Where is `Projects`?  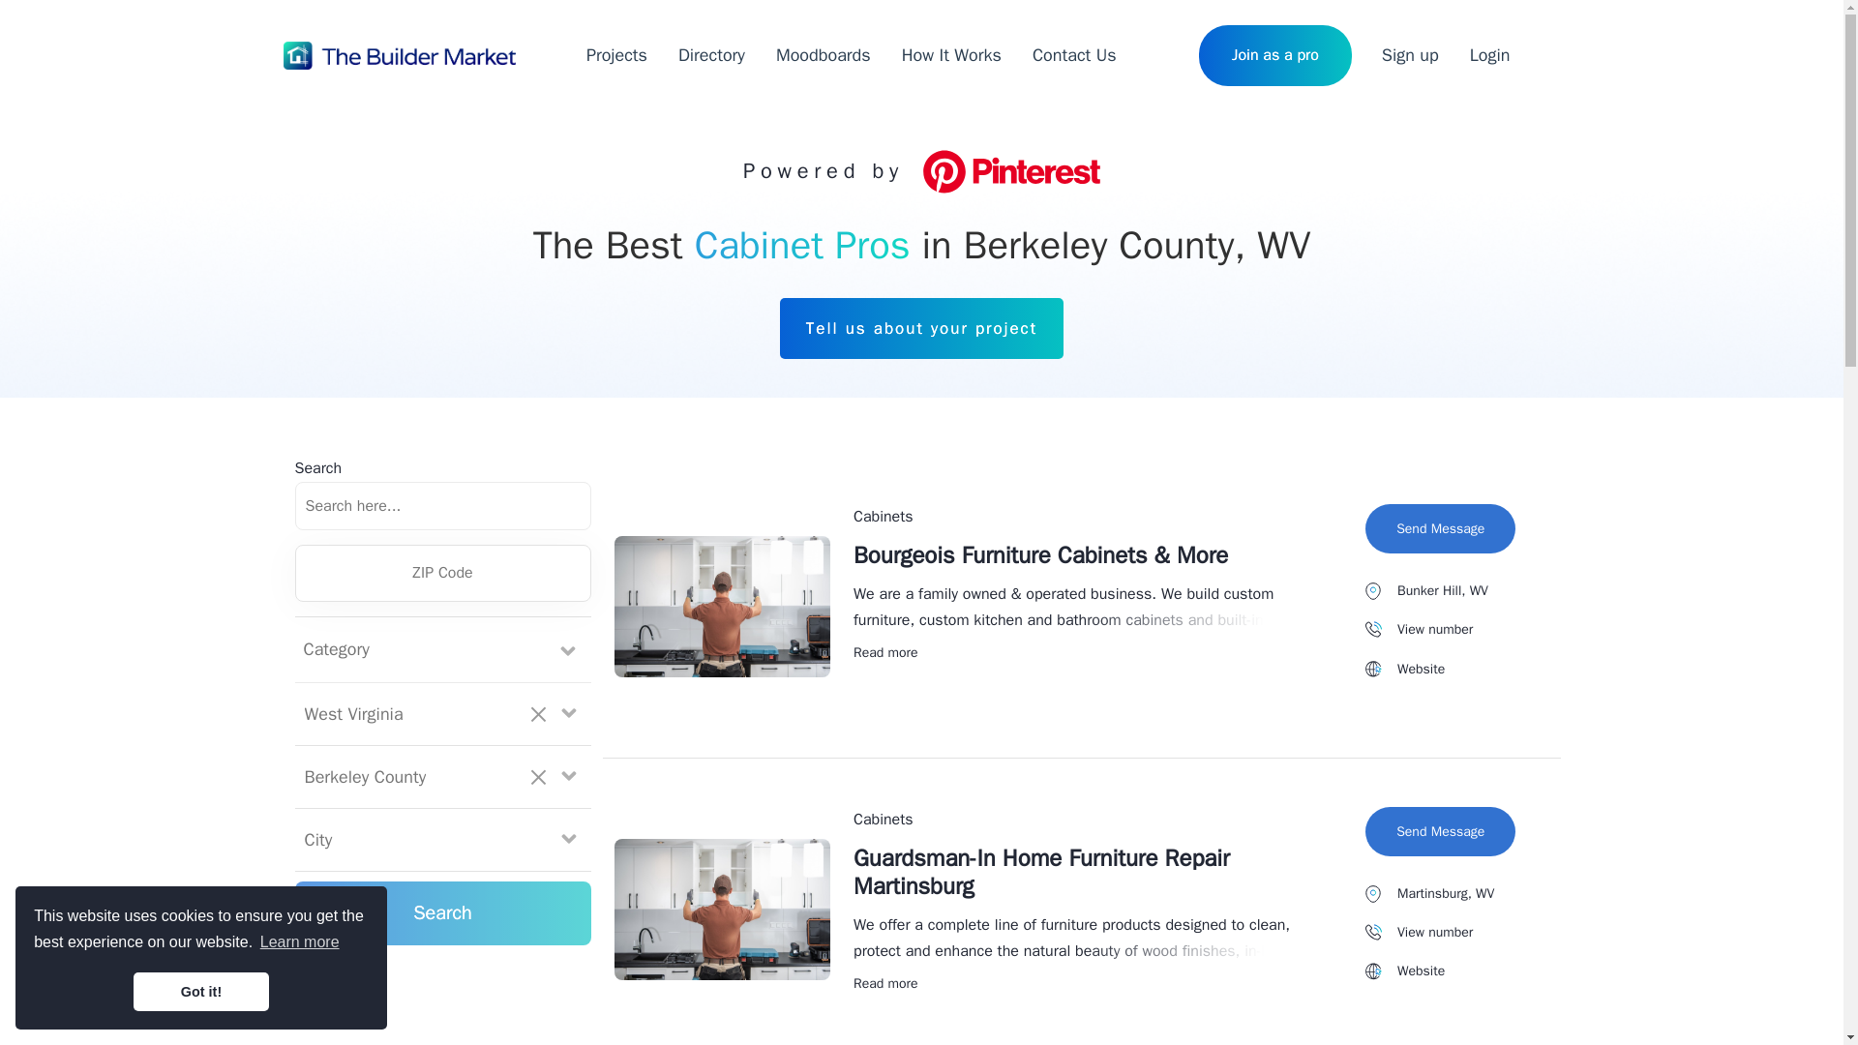 Projects is located at coordinates (616, 56).